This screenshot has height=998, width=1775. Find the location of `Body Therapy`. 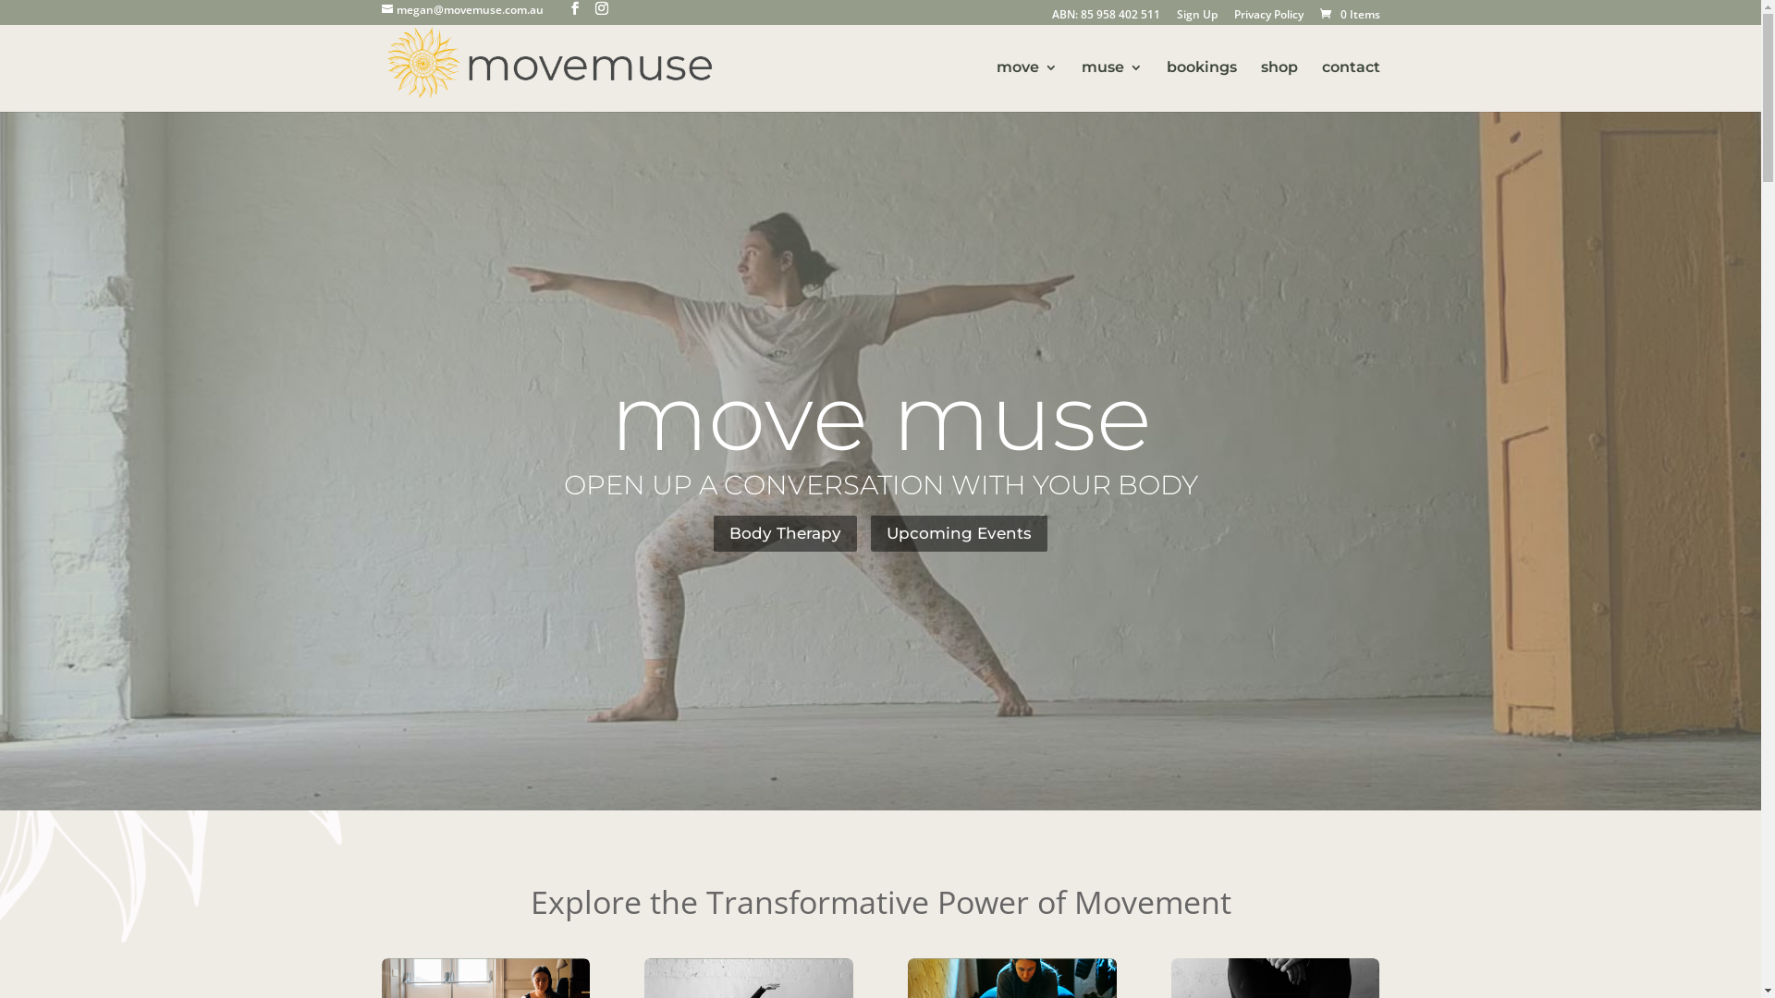

Body Therapy is located at coordinates (786, 534).